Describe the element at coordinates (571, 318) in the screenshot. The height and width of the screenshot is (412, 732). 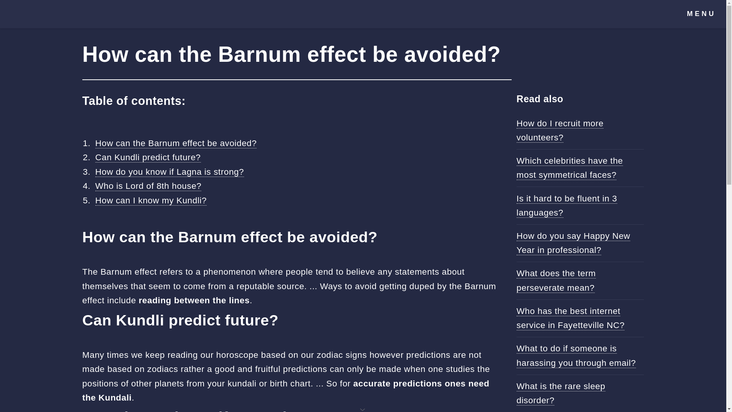
I see `Who has the best internet service in Fayetteville NC?` at that location.